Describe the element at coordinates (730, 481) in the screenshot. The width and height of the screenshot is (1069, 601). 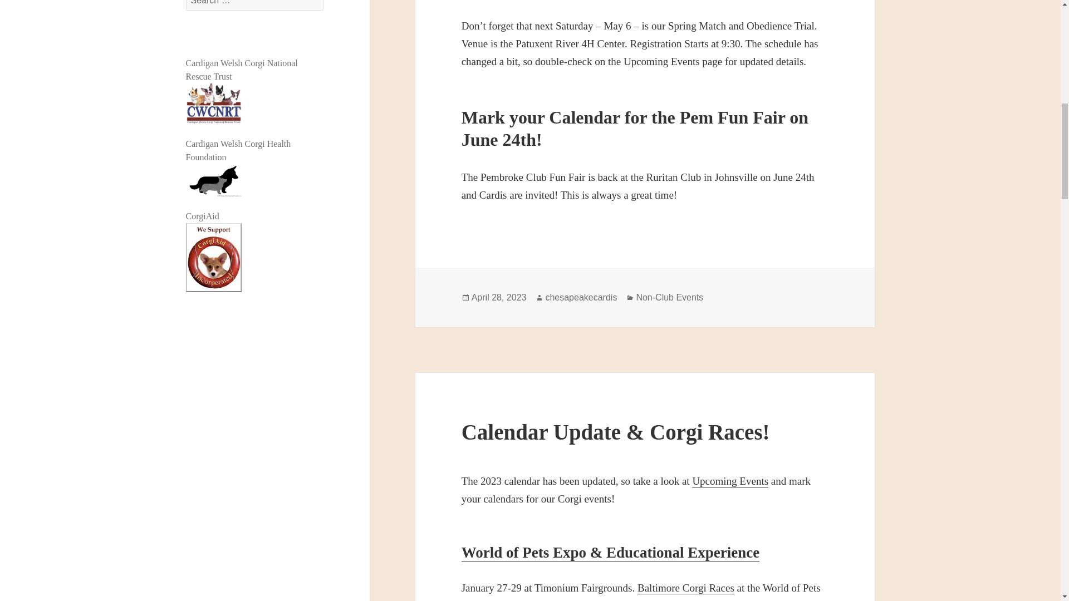
I see `Upcoming Events` at that location.